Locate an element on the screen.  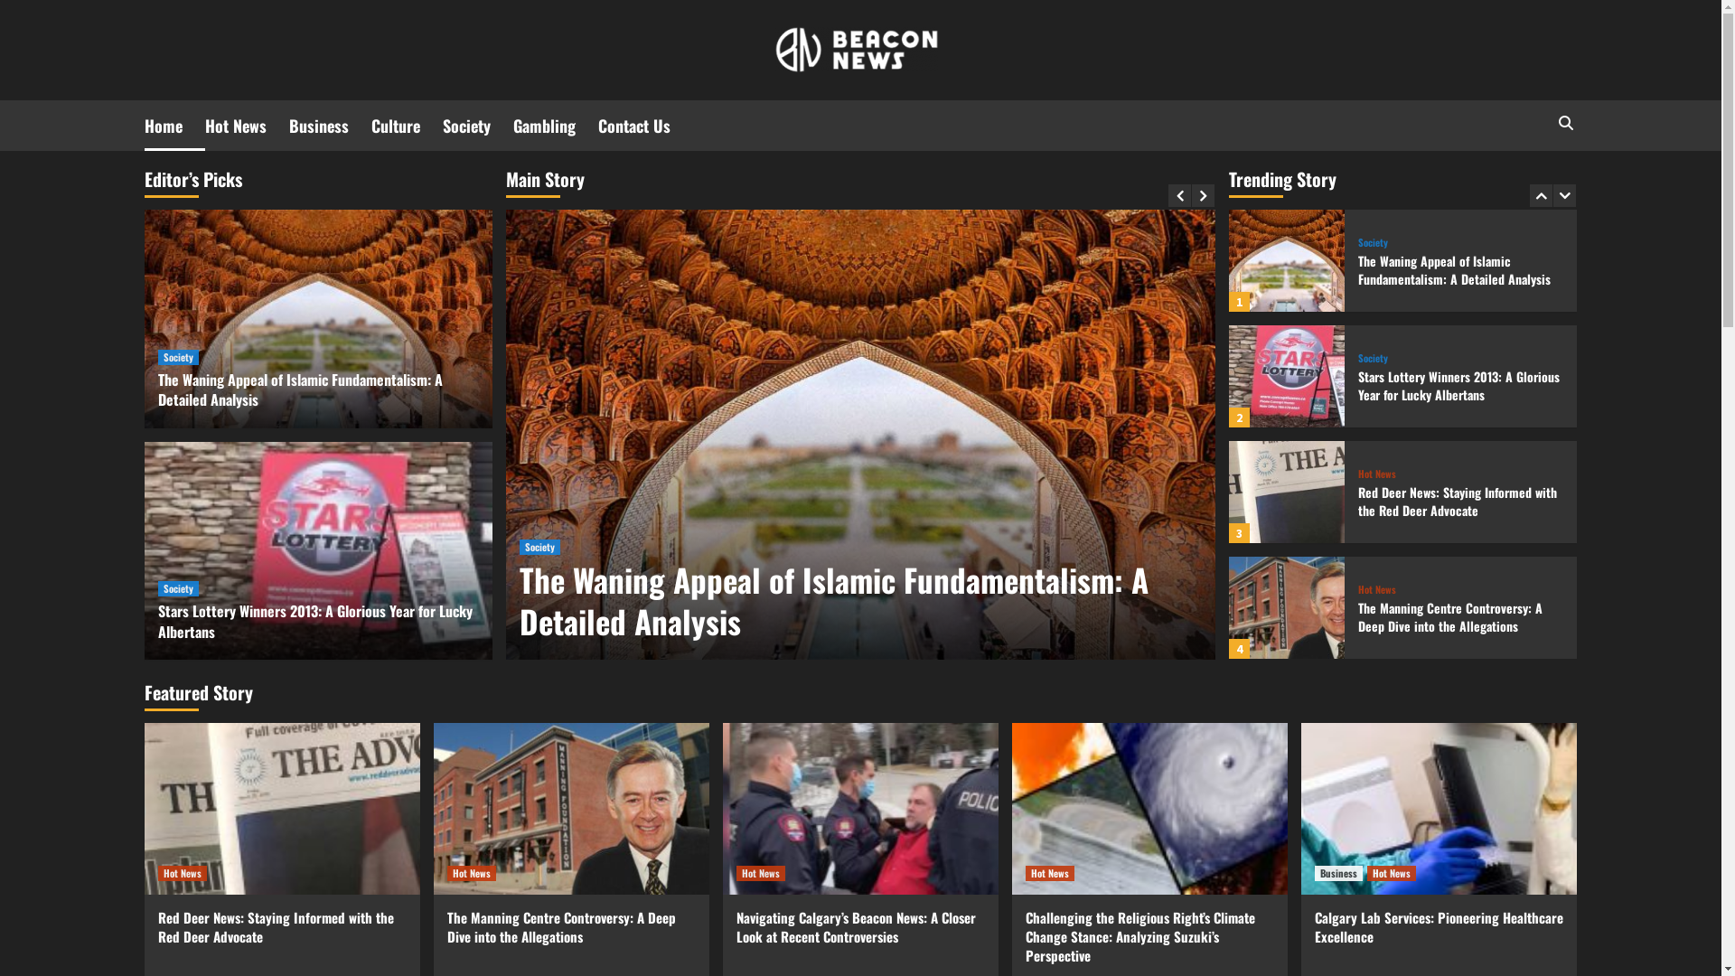
Society is located at coordinates (477, 126).